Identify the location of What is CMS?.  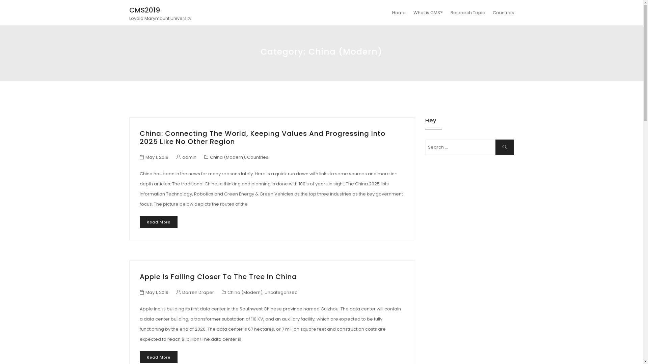
(428, 13).